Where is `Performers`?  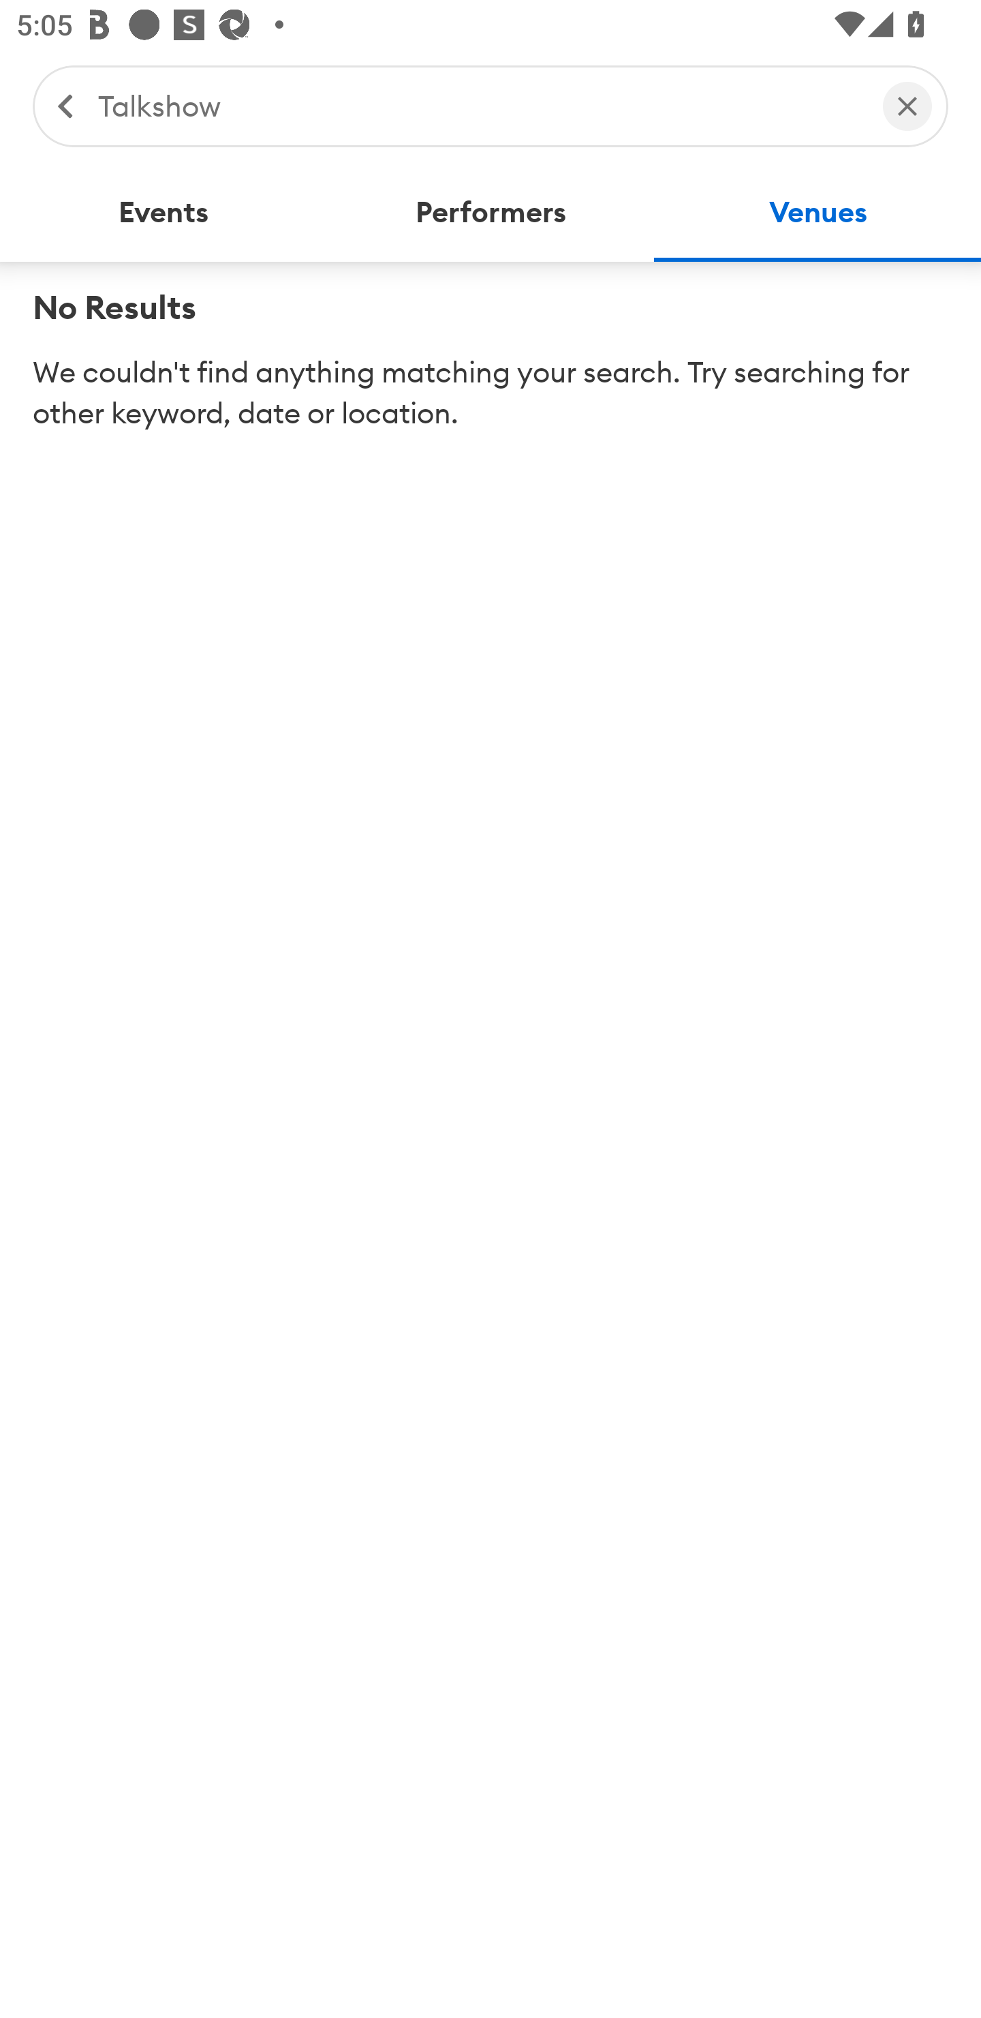
Performers is located at coordinates (490, 213).